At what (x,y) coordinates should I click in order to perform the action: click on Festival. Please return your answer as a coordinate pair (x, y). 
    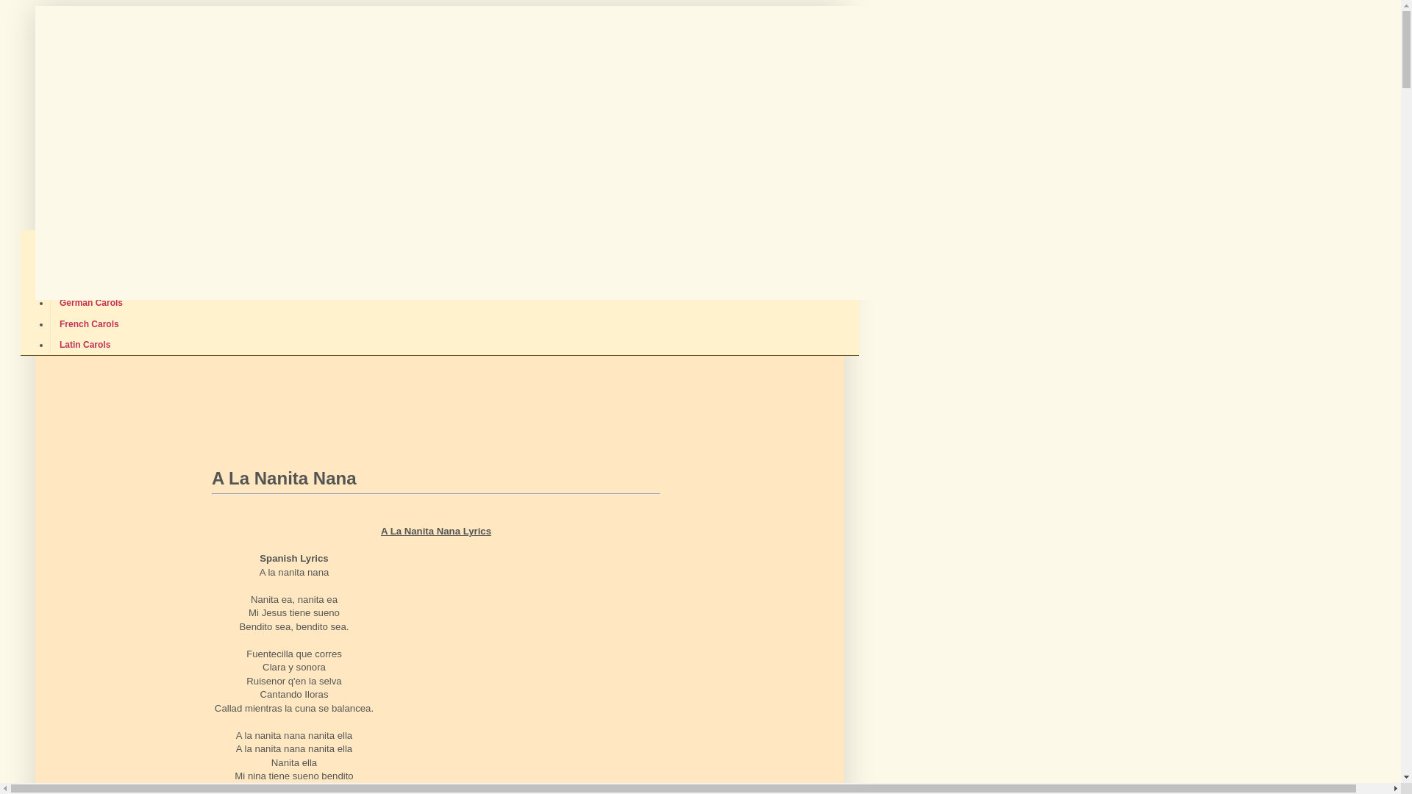
    Looking at the image, I should click on (669, 204).